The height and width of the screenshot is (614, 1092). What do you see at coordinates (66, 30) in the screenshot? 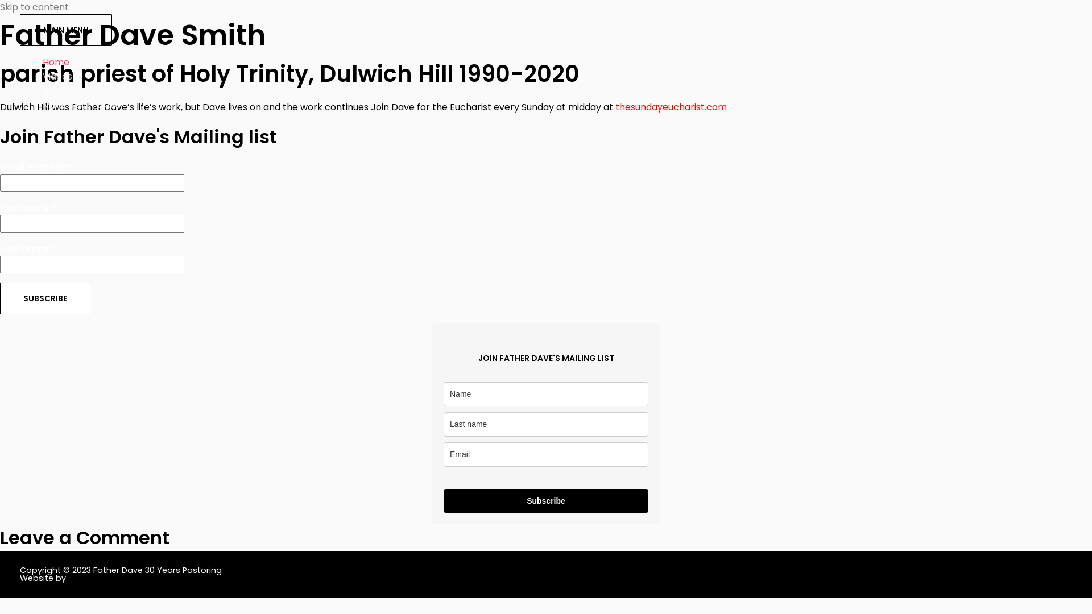
I see `MAIN MENU` at bounding box center [66, 30].